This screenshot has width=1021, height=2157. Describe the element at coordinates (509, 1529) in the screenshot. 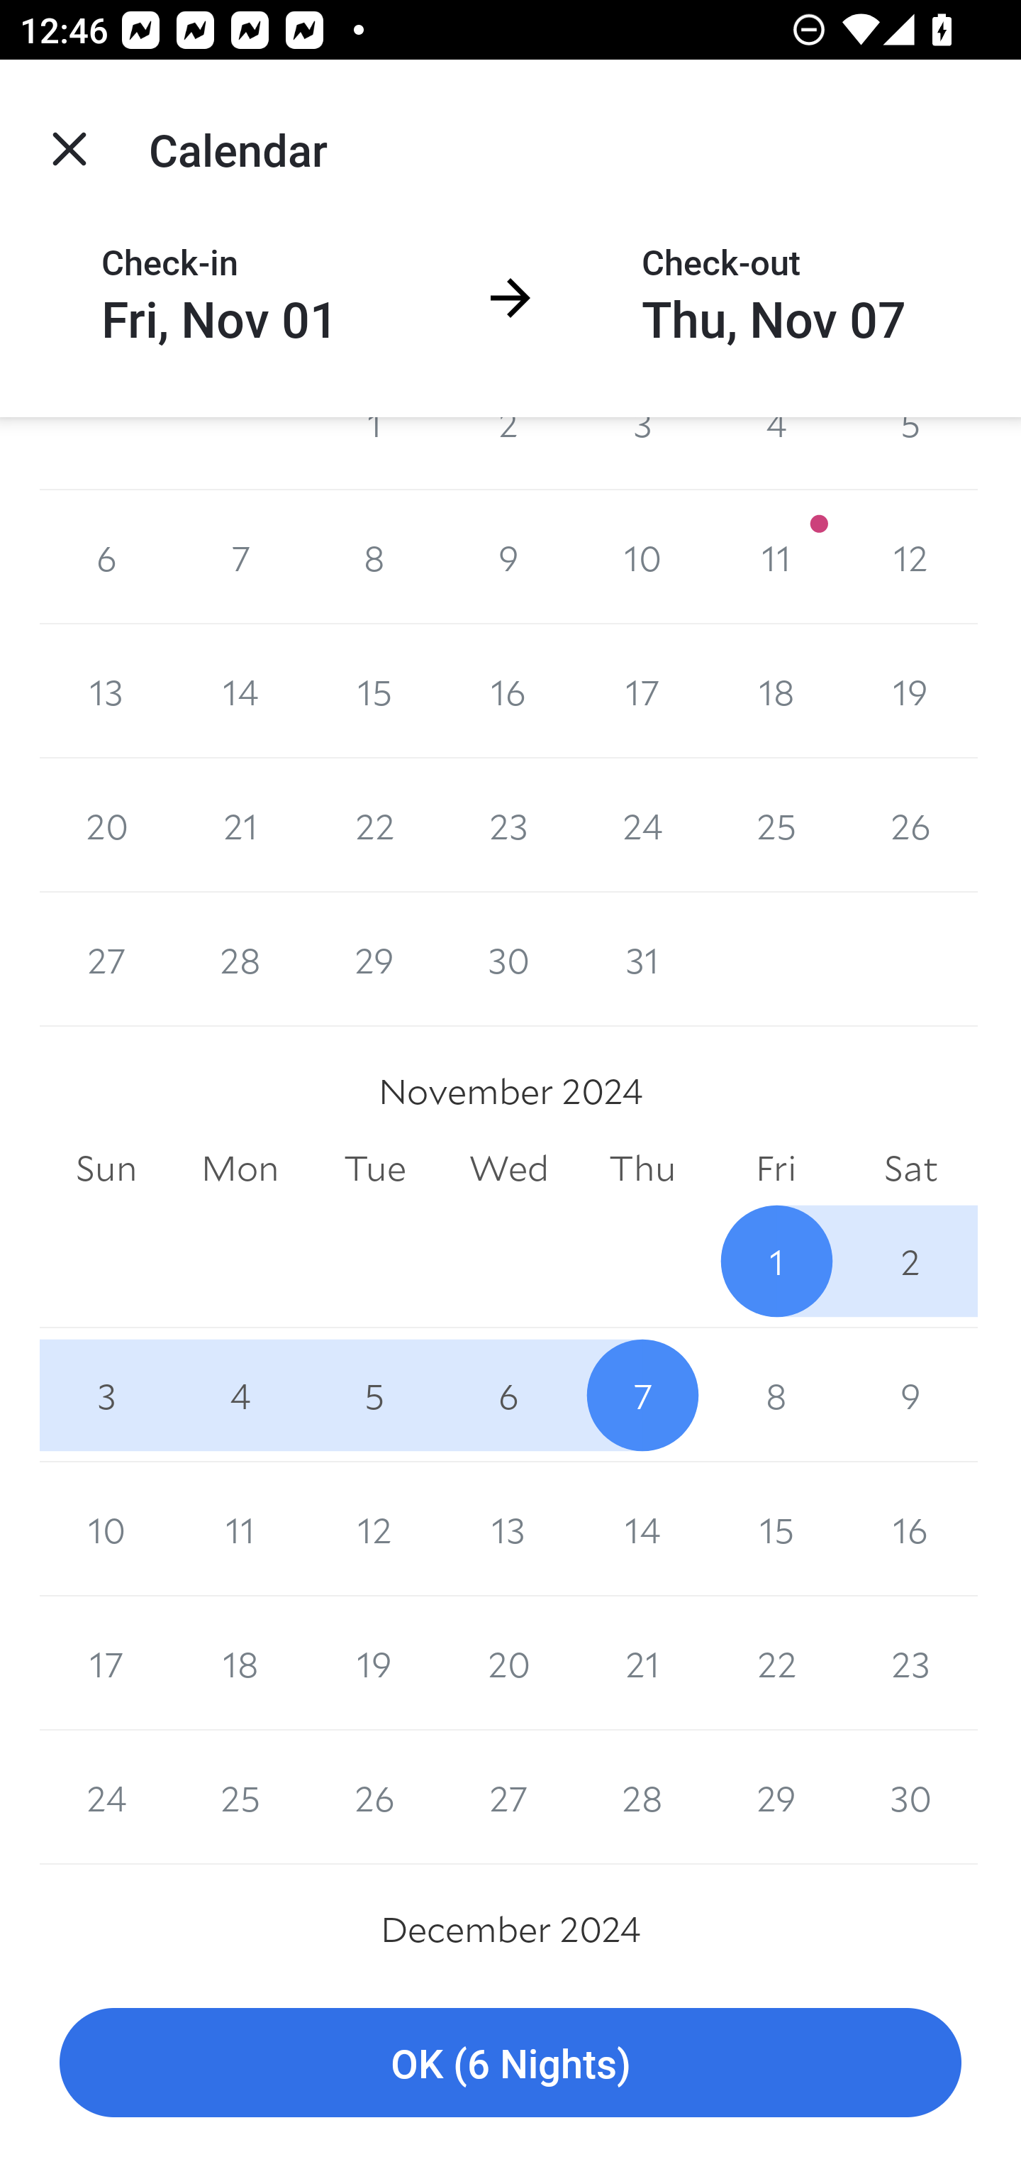

I see `13 13 November 2024` at that location.